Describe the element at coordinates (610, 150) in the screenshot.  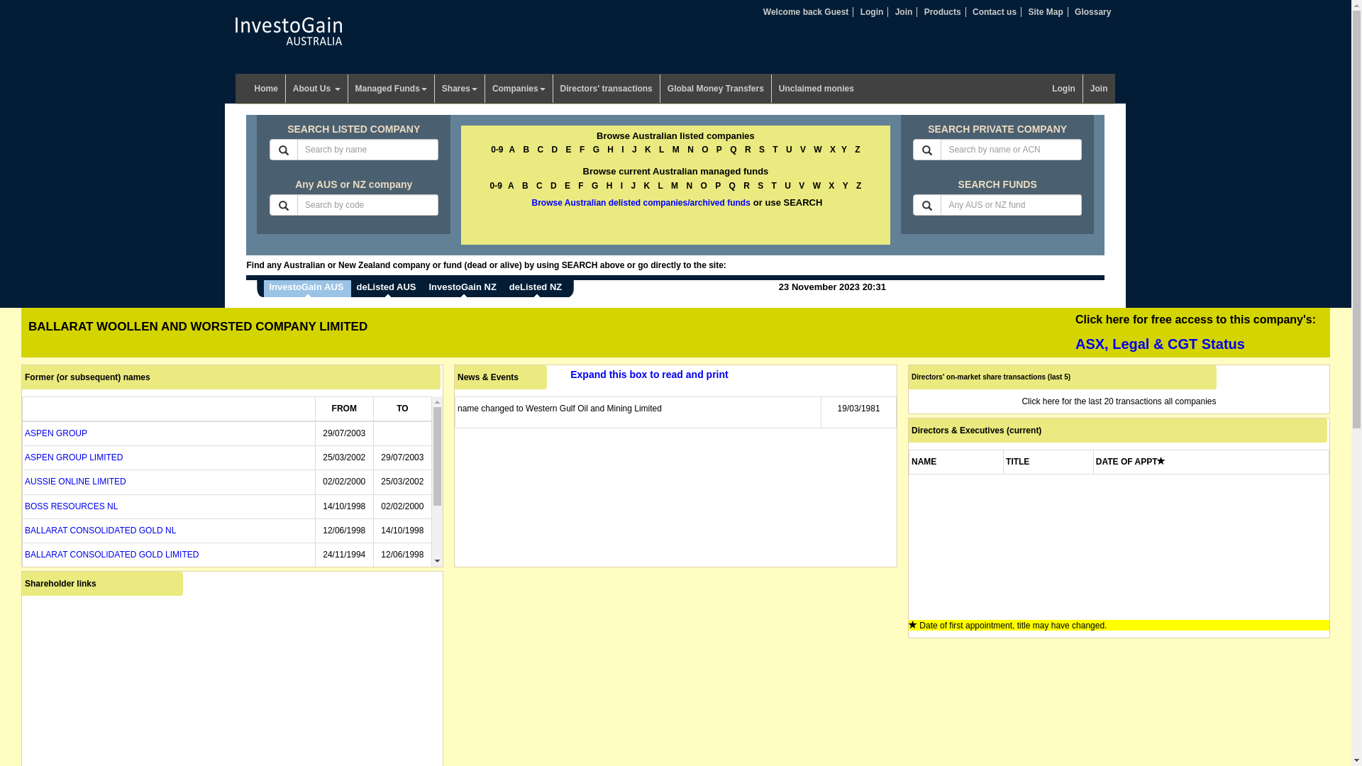
I see `H` at that location.